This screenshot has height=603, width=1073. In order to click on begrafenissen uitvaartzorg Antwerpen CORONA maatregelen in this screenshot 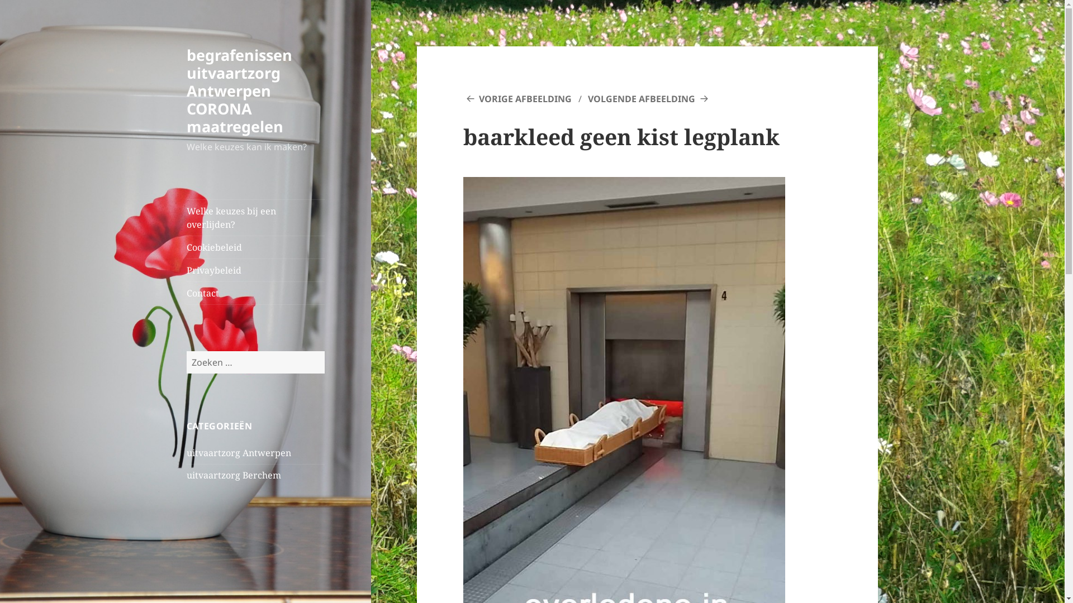, I will do `click(239, 90)`.